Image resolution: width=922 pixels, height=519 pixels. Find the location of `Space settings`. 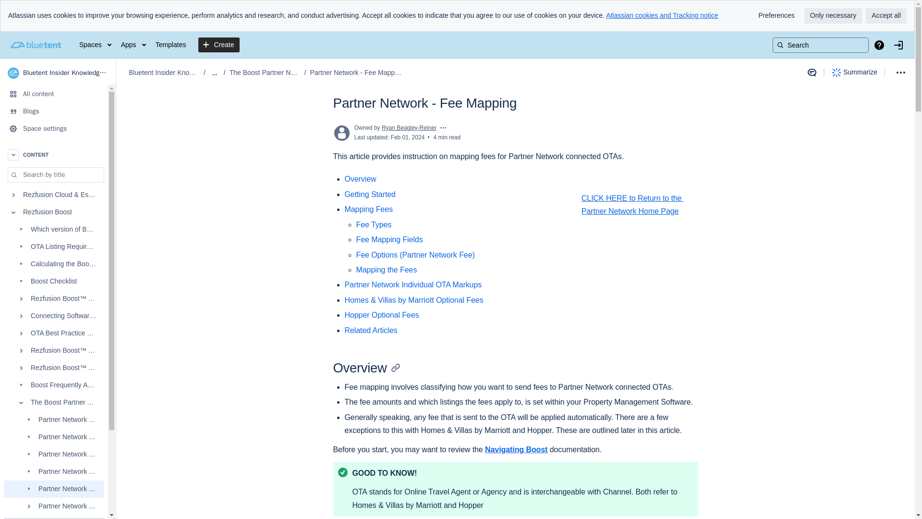

Space settings is located at coordinates (54, 129).